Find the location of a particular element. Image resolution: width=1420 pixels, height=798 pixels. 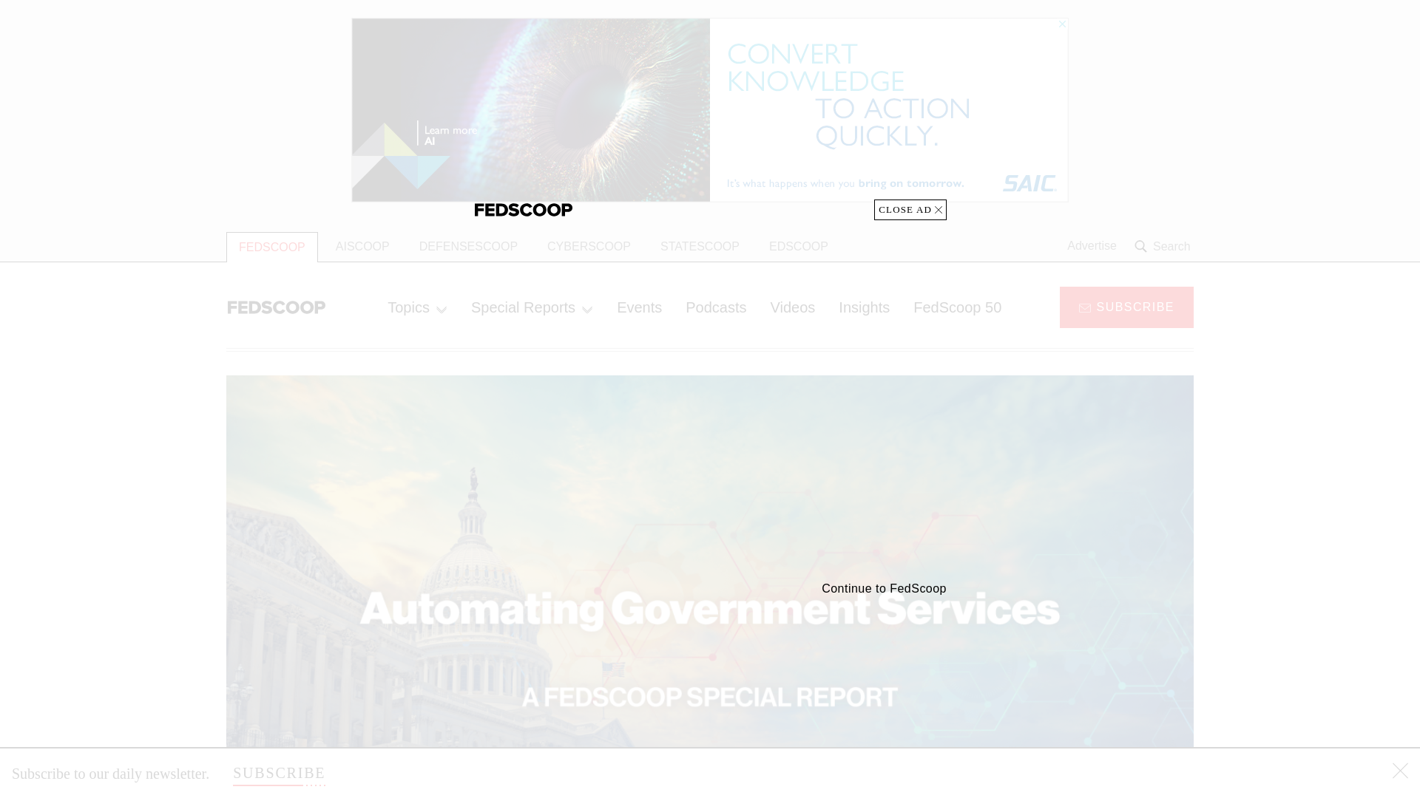

Advertise is located at coordinates (1092, 246).